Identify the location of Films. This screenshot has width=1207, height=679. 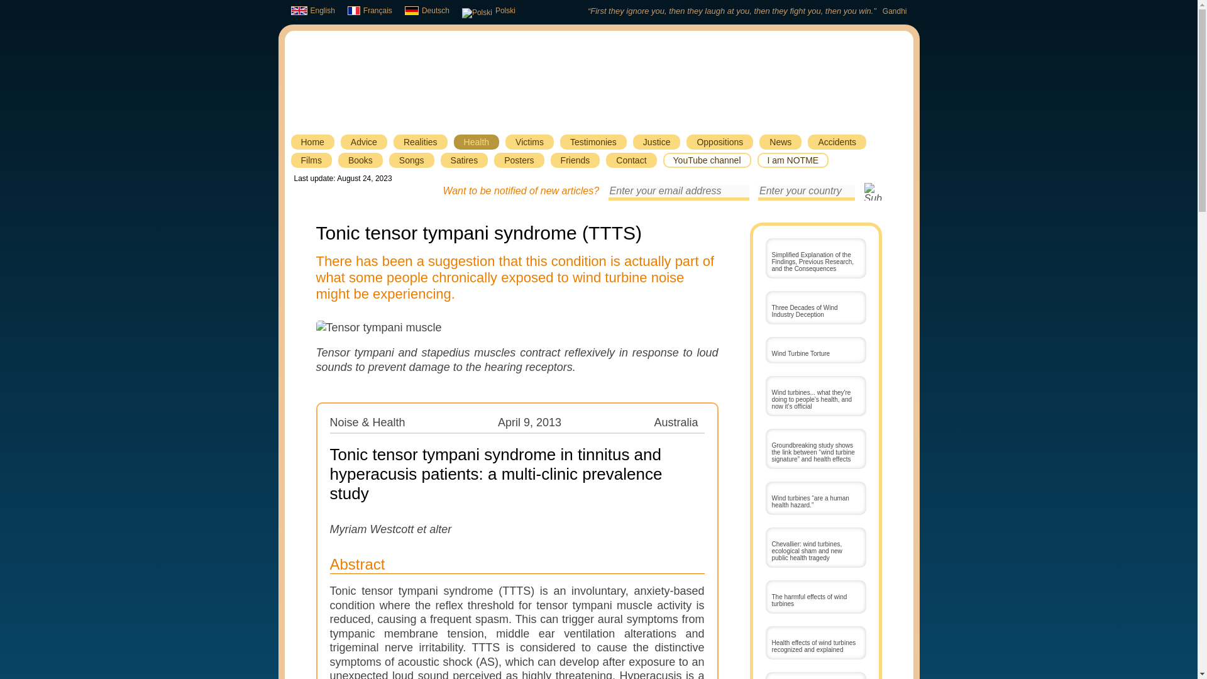
(311, 160).